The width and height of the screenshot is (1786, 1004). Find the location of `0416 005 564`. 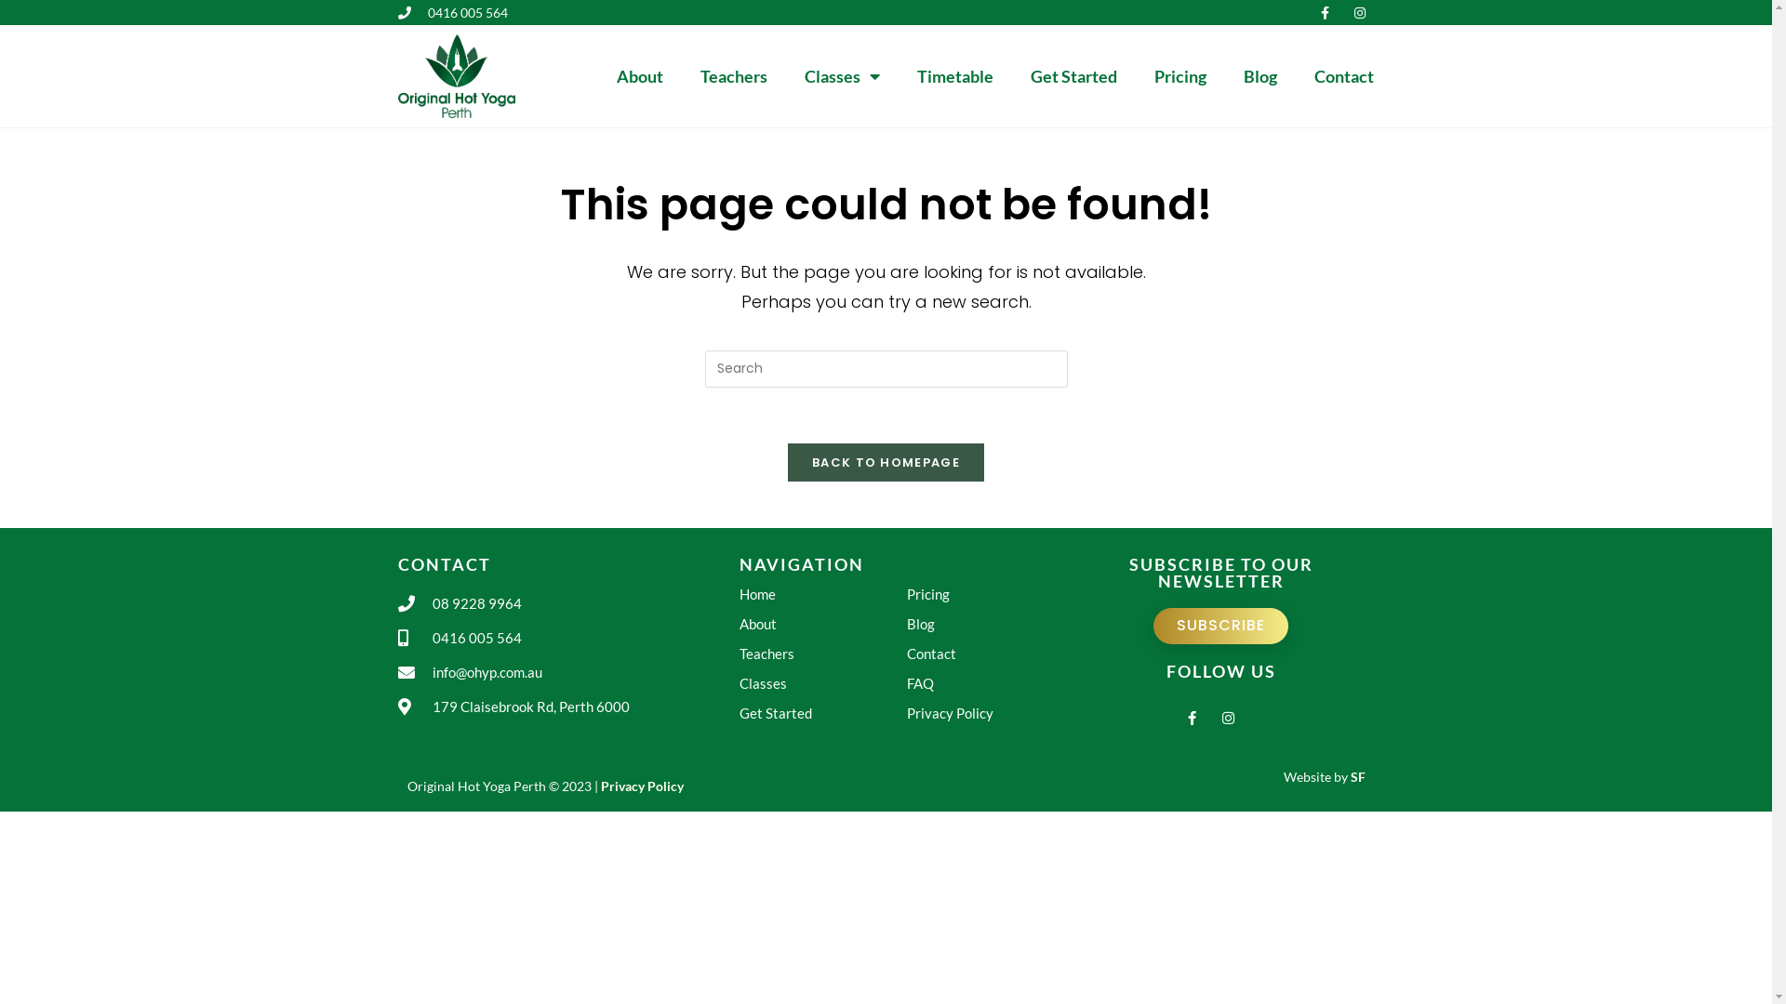

0416 005 564 is located at coordinates (454, 13).